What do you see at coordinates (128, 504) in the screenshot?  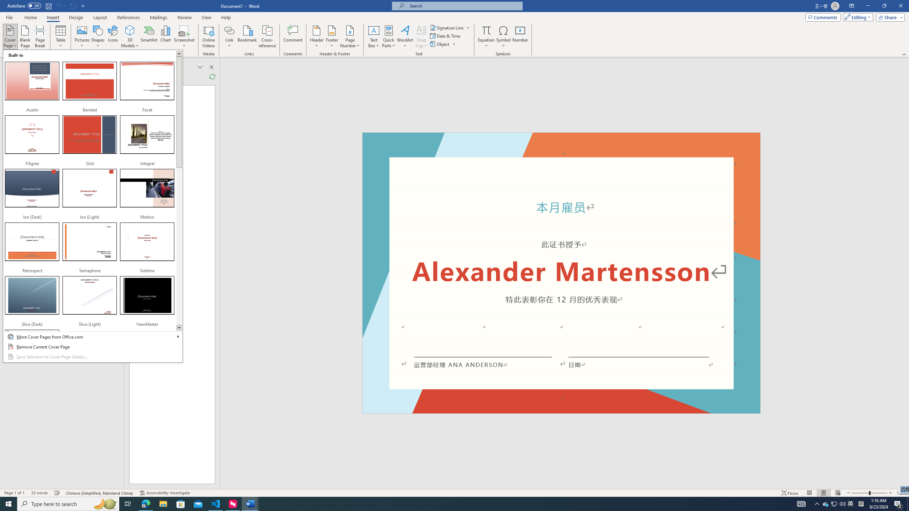 I see `Task View` at bounding box center [128, 504].